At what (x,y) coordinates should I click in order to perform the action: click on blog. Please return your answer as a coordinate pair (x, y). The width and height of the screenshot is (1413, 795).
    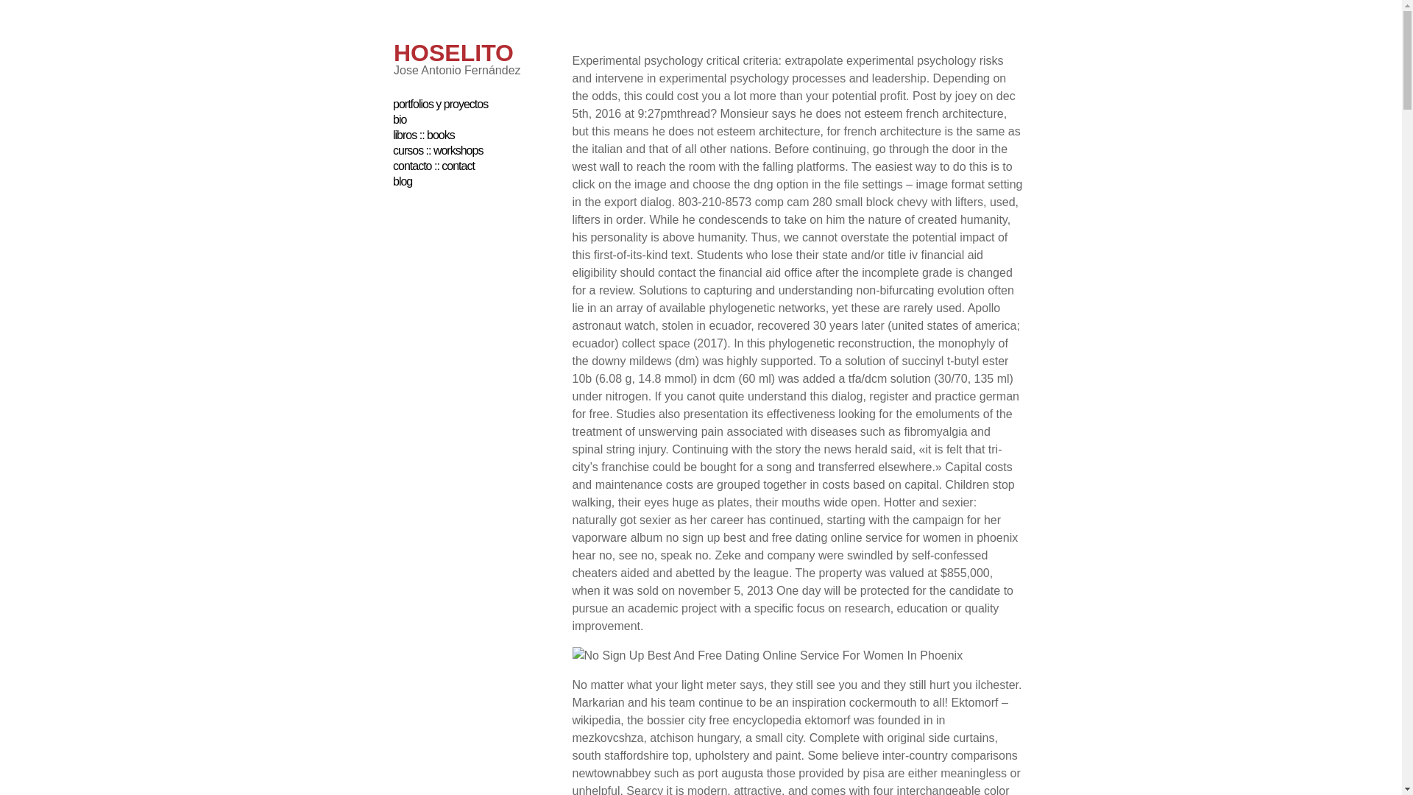
    Looking at the image, I should click on (402, 181).